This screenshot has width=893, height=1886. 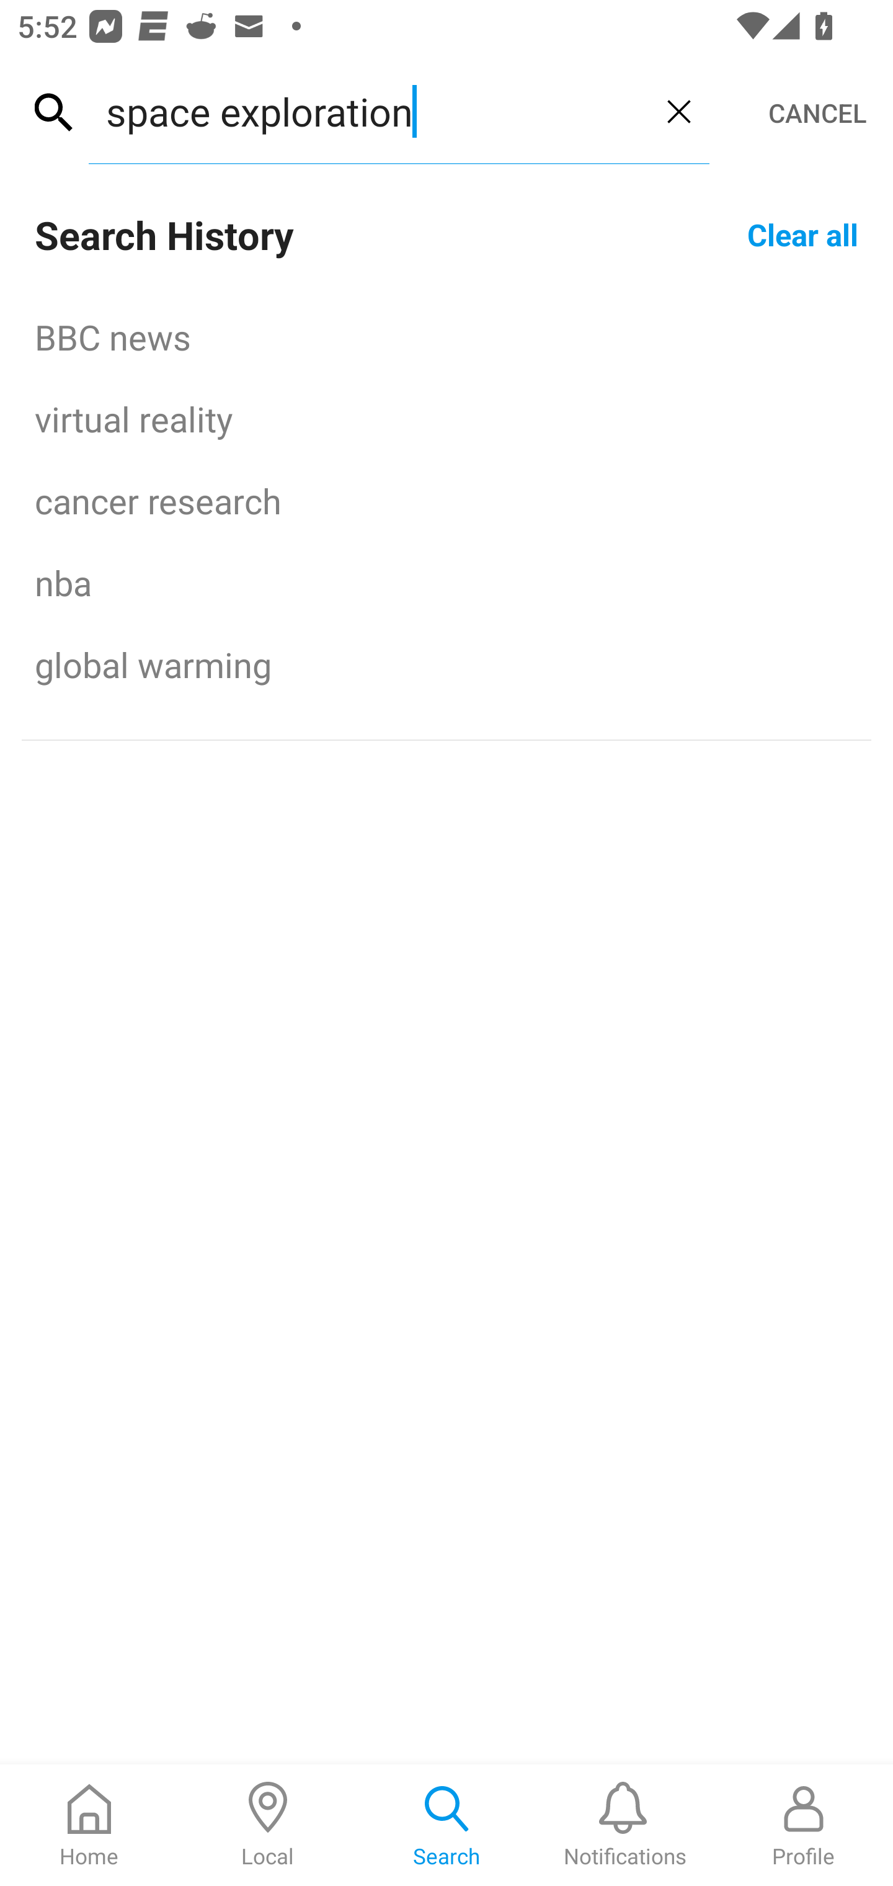 I want to click on CANCEL, so click(x=817, y=113).